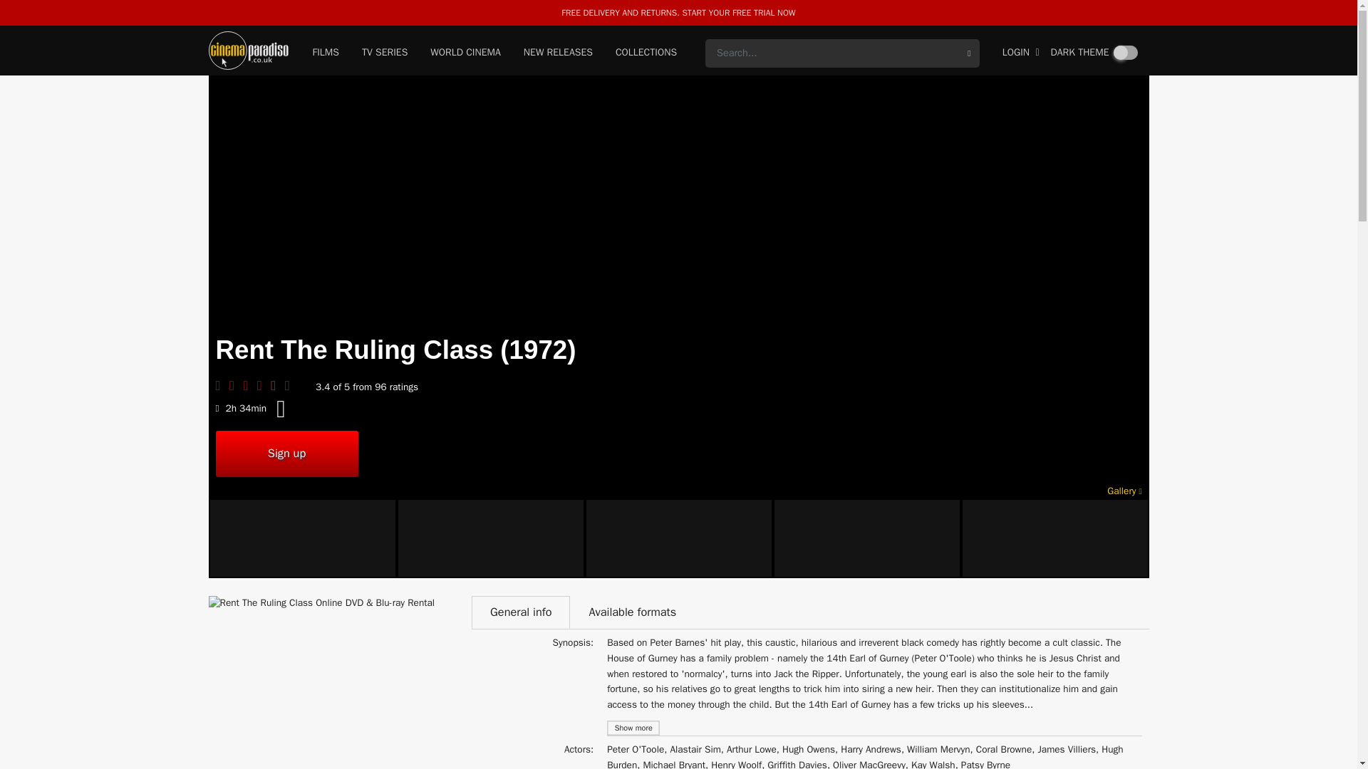  What do you see at coordinates (249, 385) in the screenshot?
I see `Click to rate 'Did not Like It'` at bounding box center [249, 385].